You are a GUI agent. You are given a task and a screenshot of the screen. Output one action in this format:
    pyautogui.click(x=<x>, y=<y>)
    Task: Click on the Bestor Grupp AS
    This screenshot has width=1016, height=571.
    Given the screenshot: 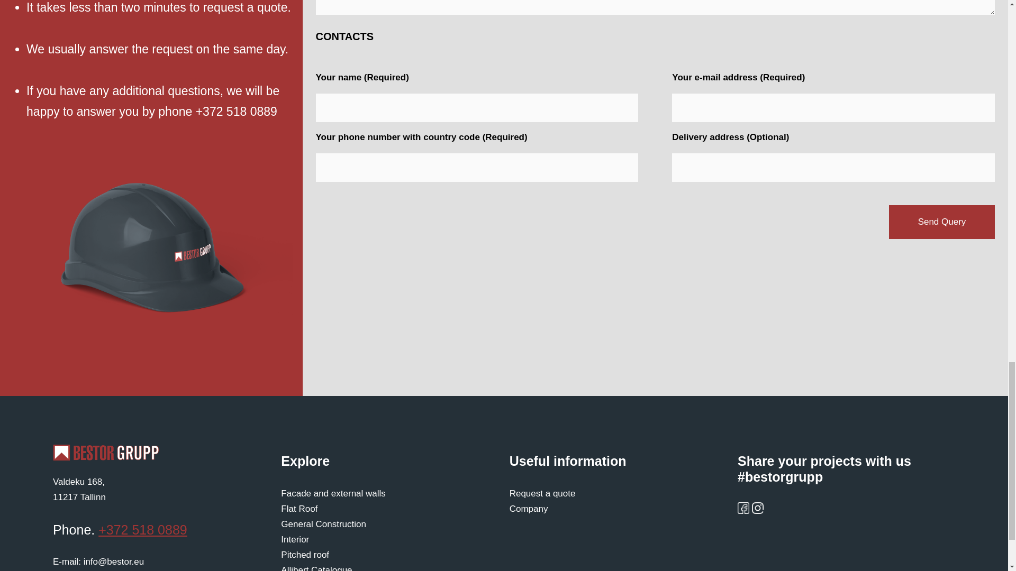 What is the action you would take?
    pyautogui.click(x=295, y=539)
    